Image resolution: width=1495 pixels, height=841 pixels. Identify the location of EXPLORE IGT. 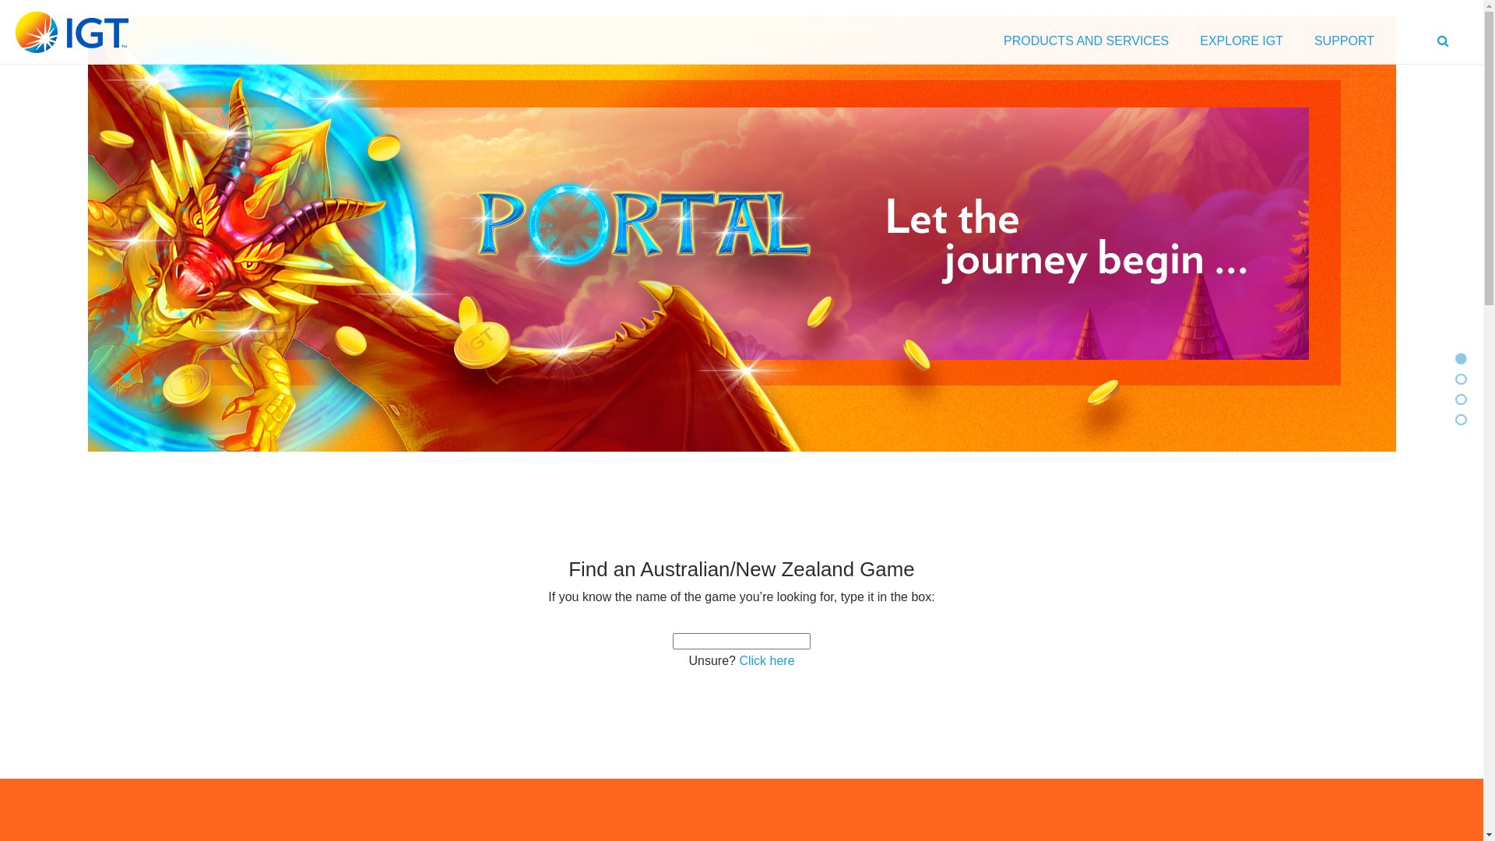
(1241, 45).